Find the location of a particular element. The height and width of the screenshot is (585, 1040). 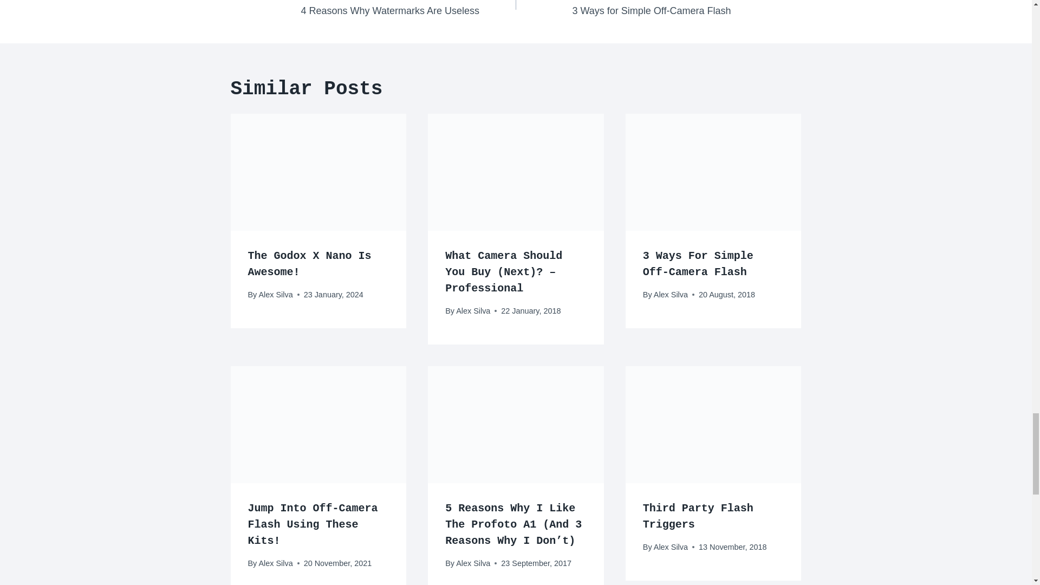

Alex Silva is located at coordinates (473, 311).